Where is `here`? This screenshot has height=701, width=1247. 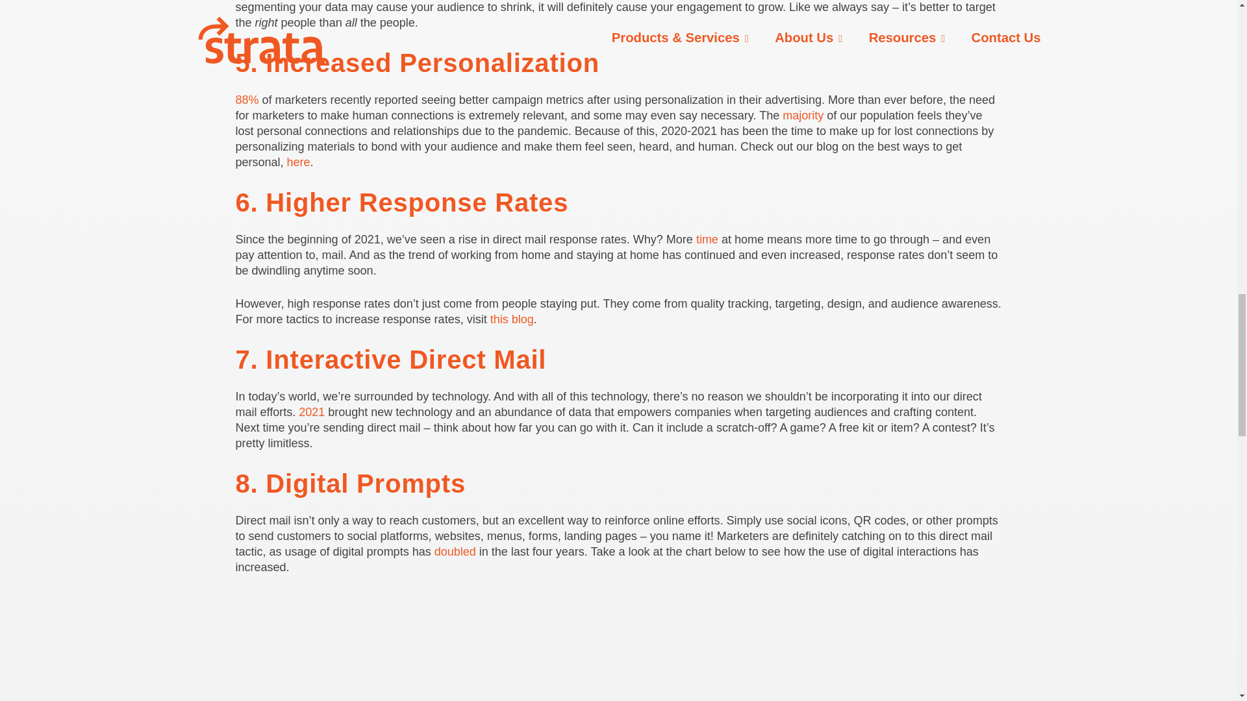
here is located at coordinates (299, 162).